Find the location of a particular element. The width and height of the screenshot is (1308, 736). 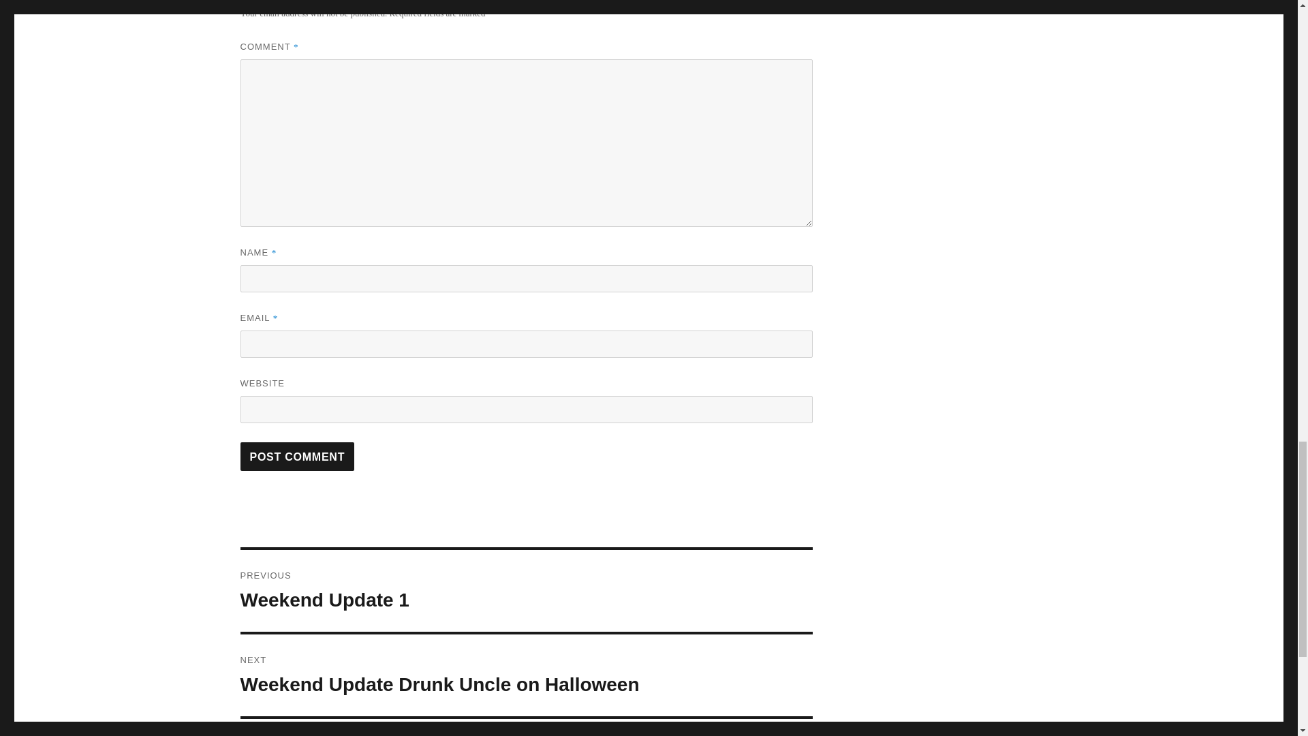

Post Comment is located at coordinates (526, 590).